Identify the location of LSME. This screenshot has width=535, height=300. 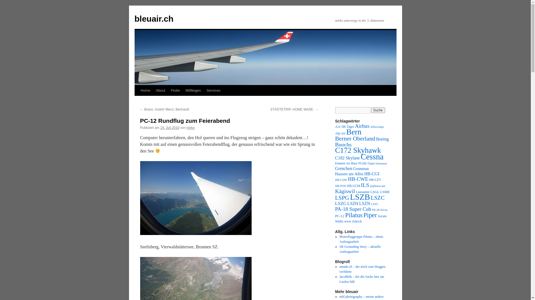
(385, 192).